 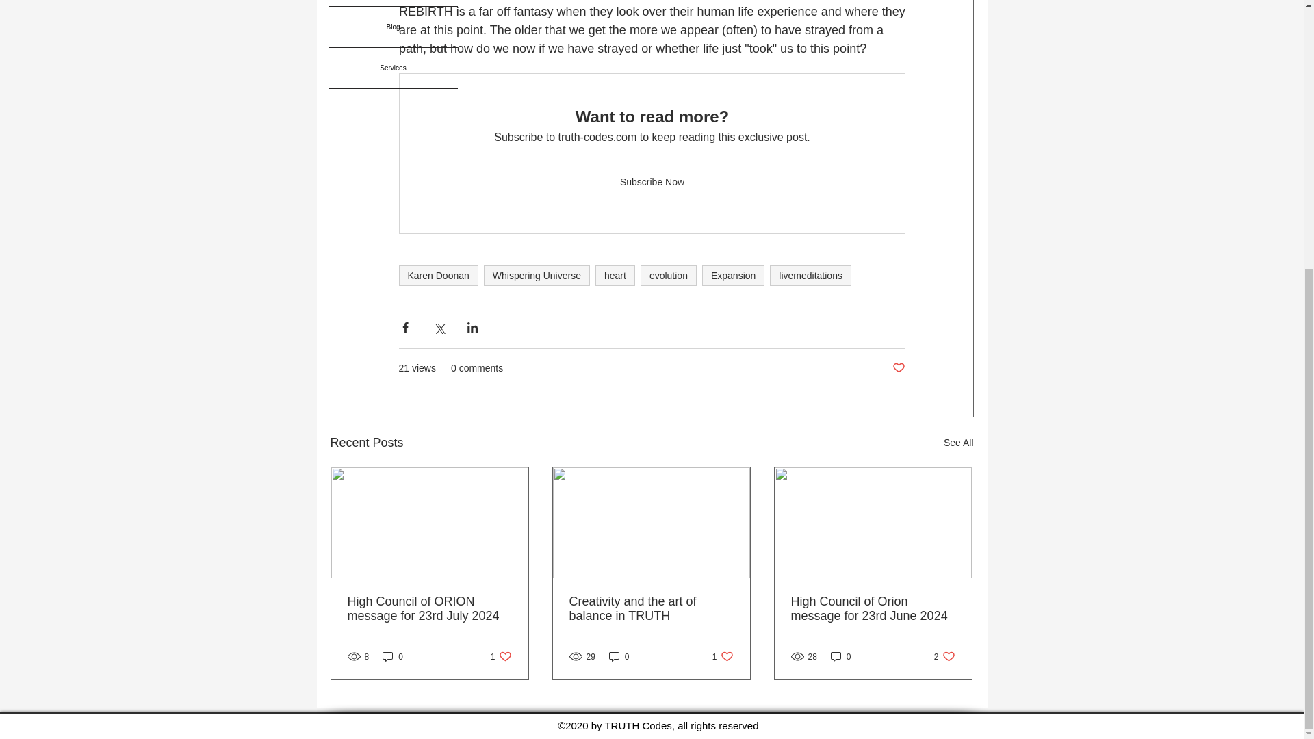 What do you see at coordinates (430, 609) in the screenshot?
I see `High Council of ORION message for 23rd July 2024` at bounding box center [430, 609].